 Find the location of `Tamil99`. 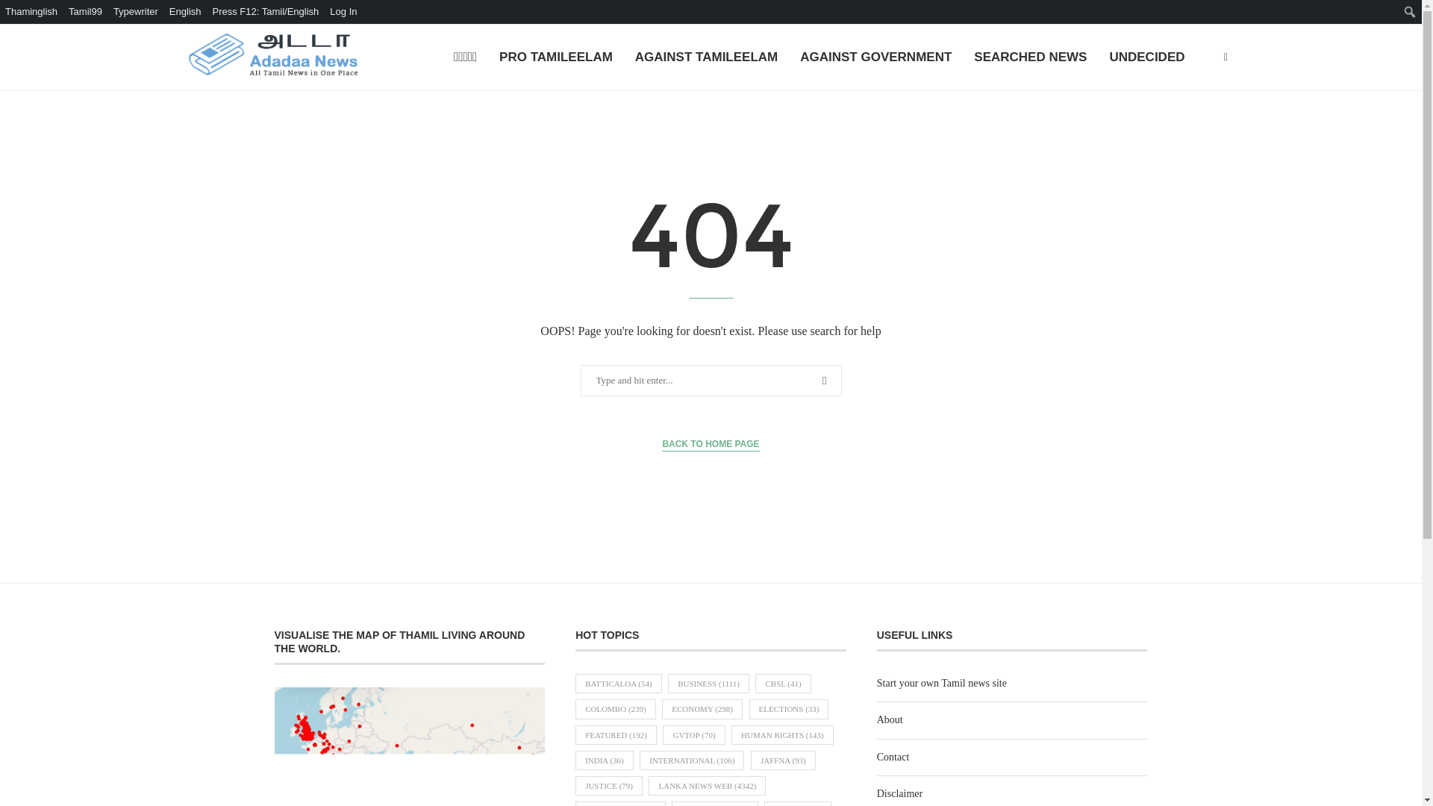

Tamil99 is located at coordinates (85, 12).